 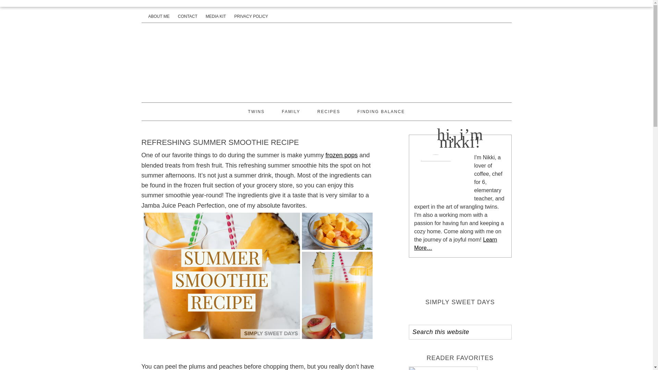 I want to click on frozen pops, so click(x=342, y=155).